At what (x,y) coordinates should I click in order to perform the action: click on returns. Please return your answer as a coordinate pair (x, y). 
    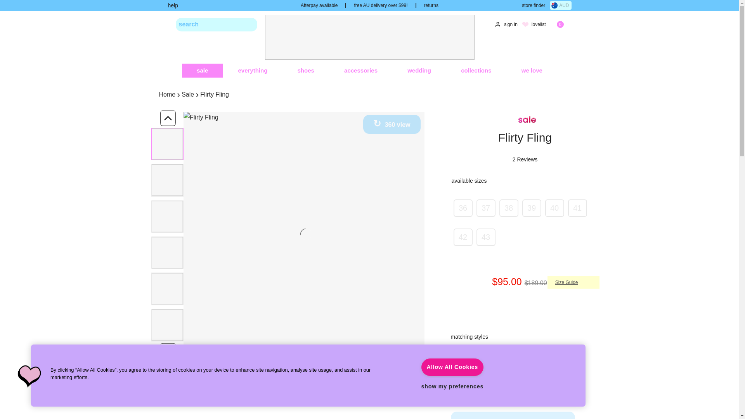
    Looking at the image, I should click on (431, 5).